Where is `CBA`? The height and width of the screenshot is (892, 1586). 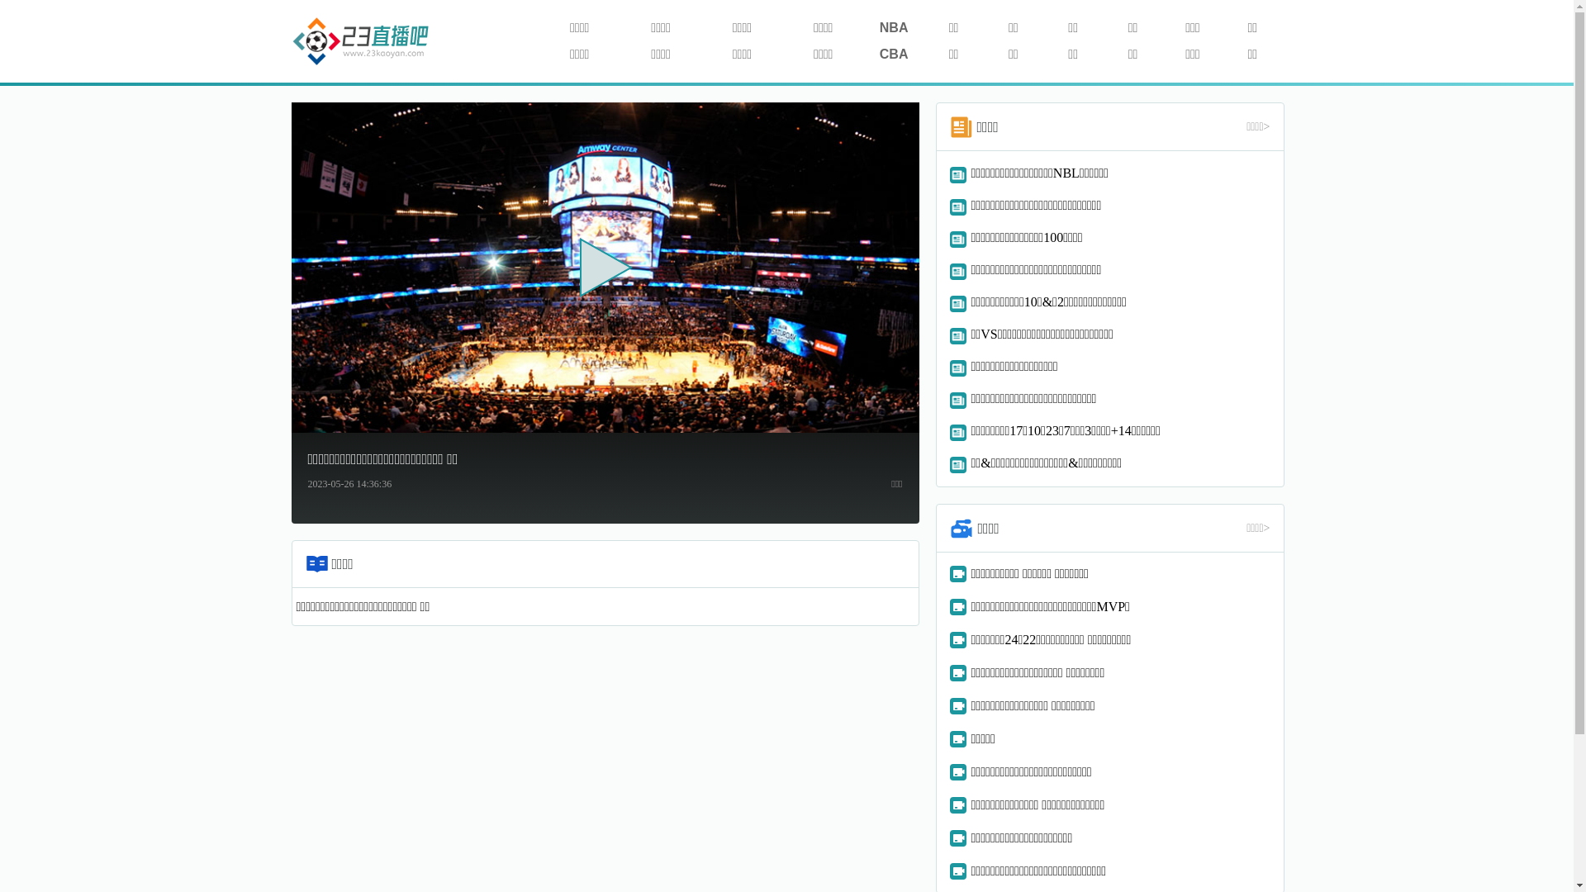
CBA is located at coordinates (894, 55).